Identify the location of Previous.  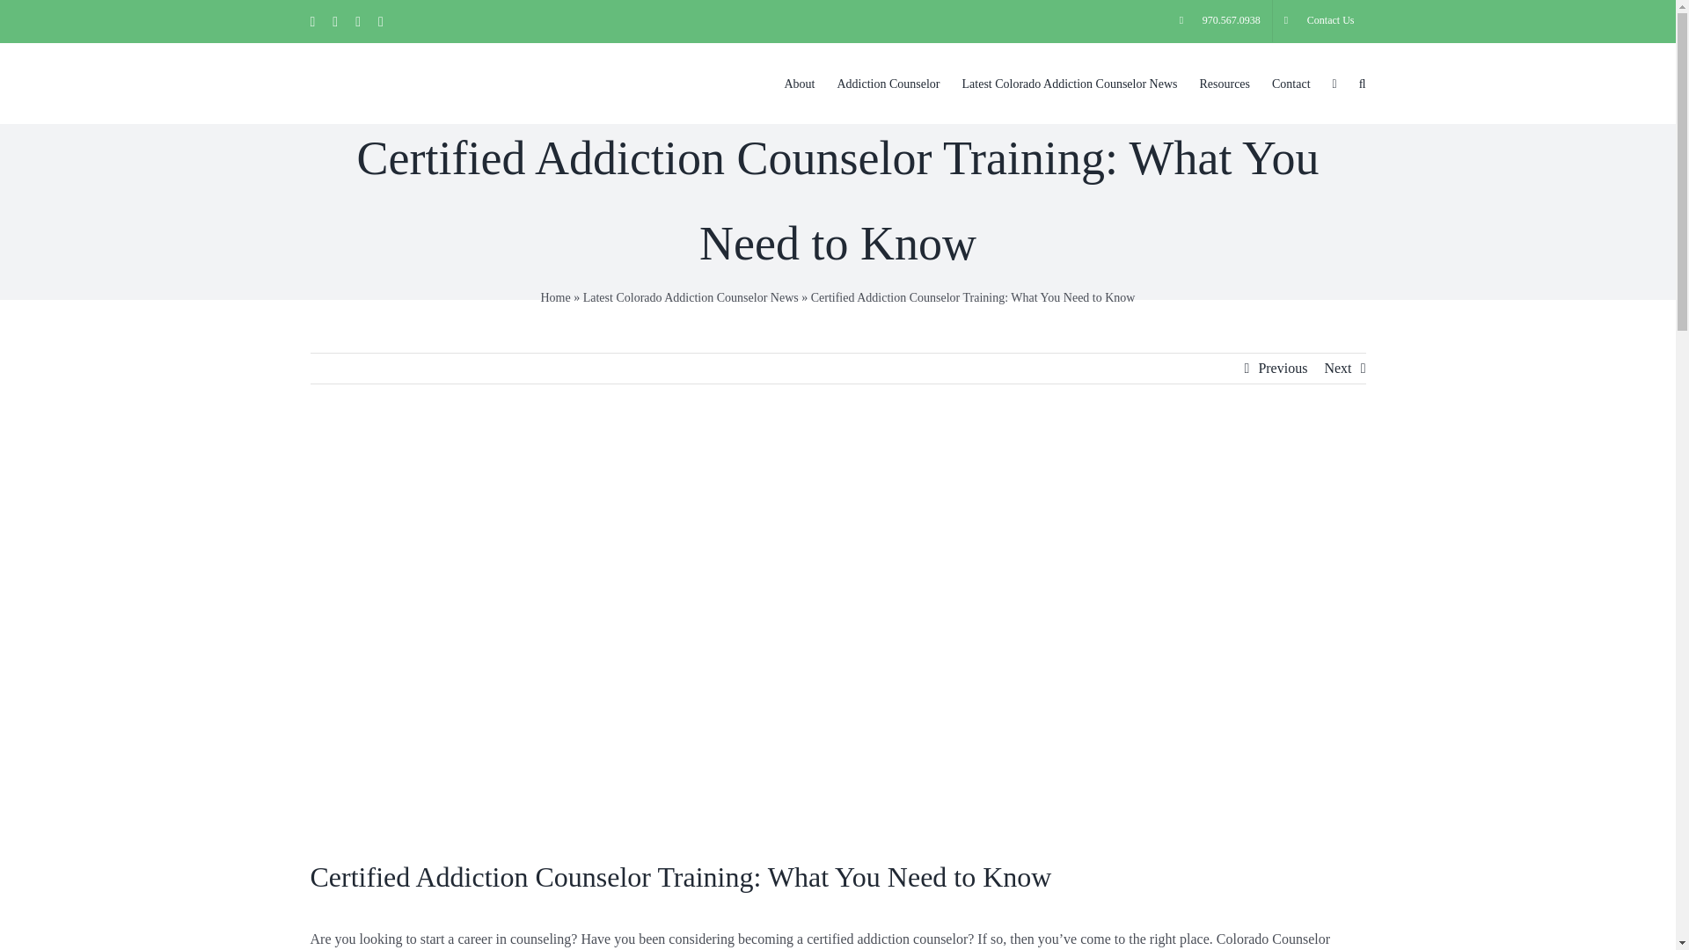
(1283, 368).